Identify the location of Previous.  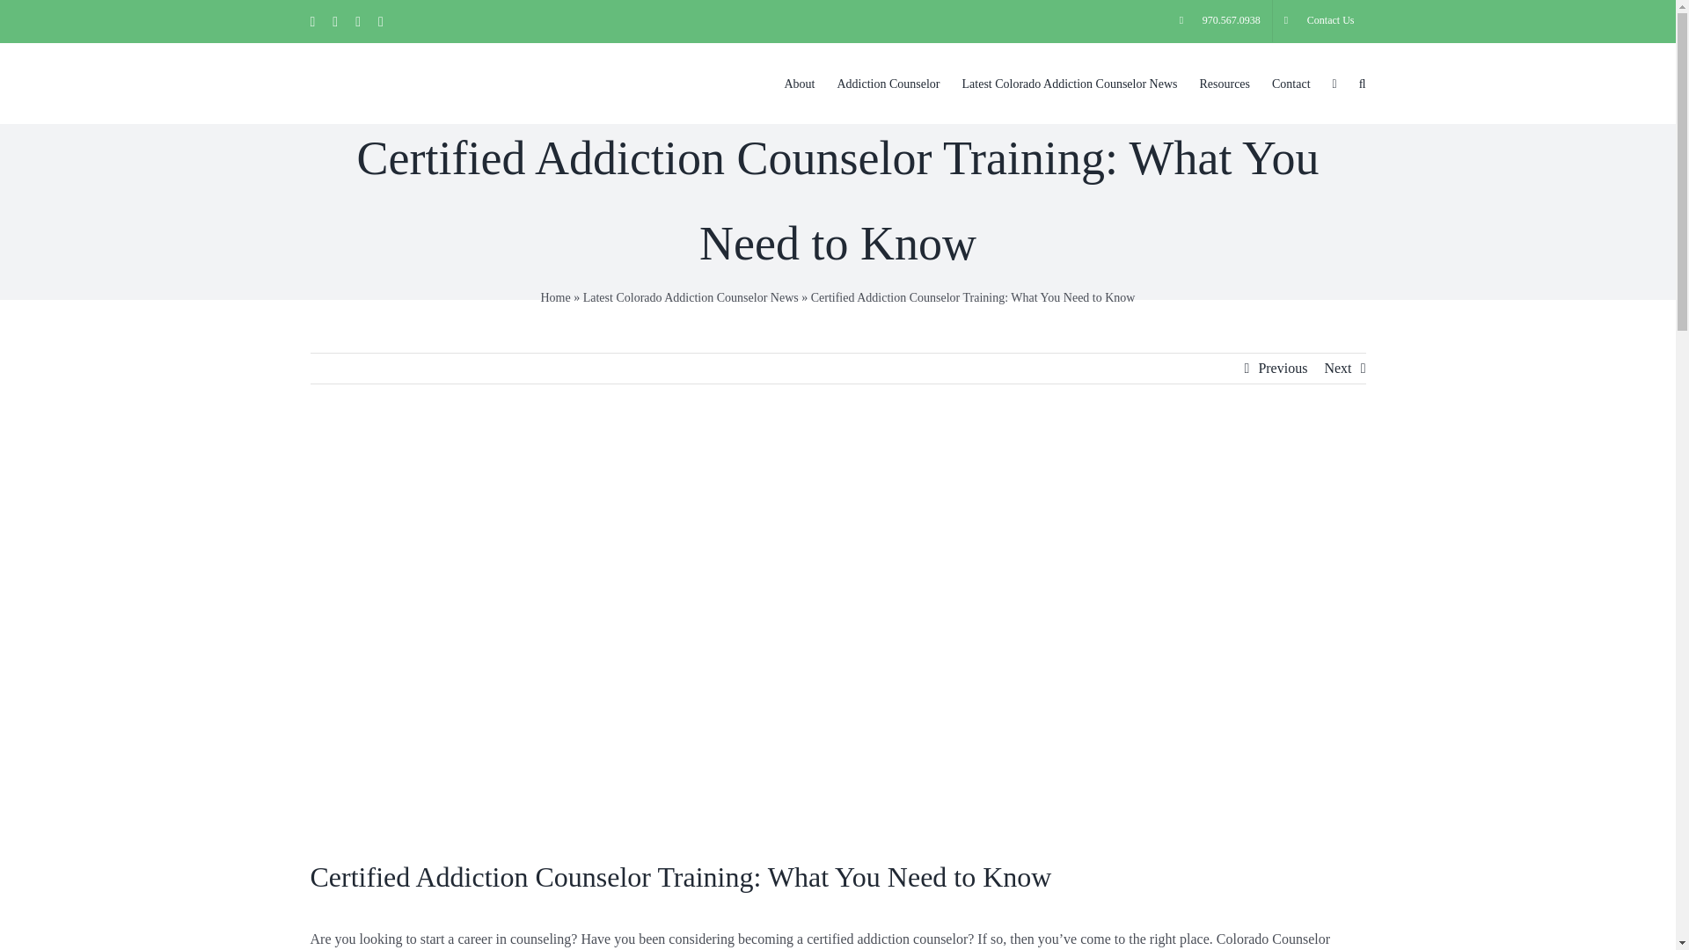
(1283, 368).